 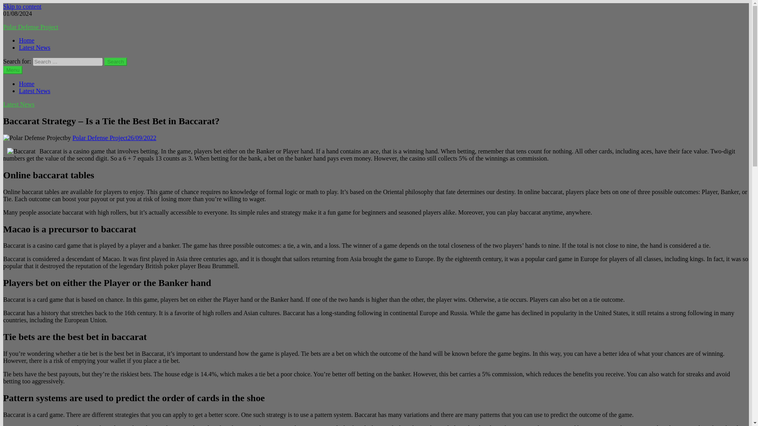 What do you see at coordinates (30, 27) in the screenshot?
I see `Polar Defense Project` at bounding box center [30, 27].